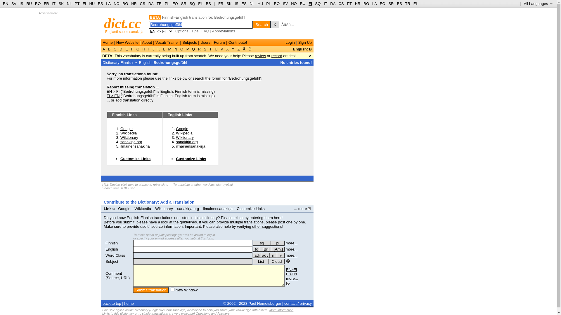 The height and width of the screenshot is (315, 561). What do you see at coordinates (46, 3) in the screenshot?
I see `FR` at bounding box center [46, 3].